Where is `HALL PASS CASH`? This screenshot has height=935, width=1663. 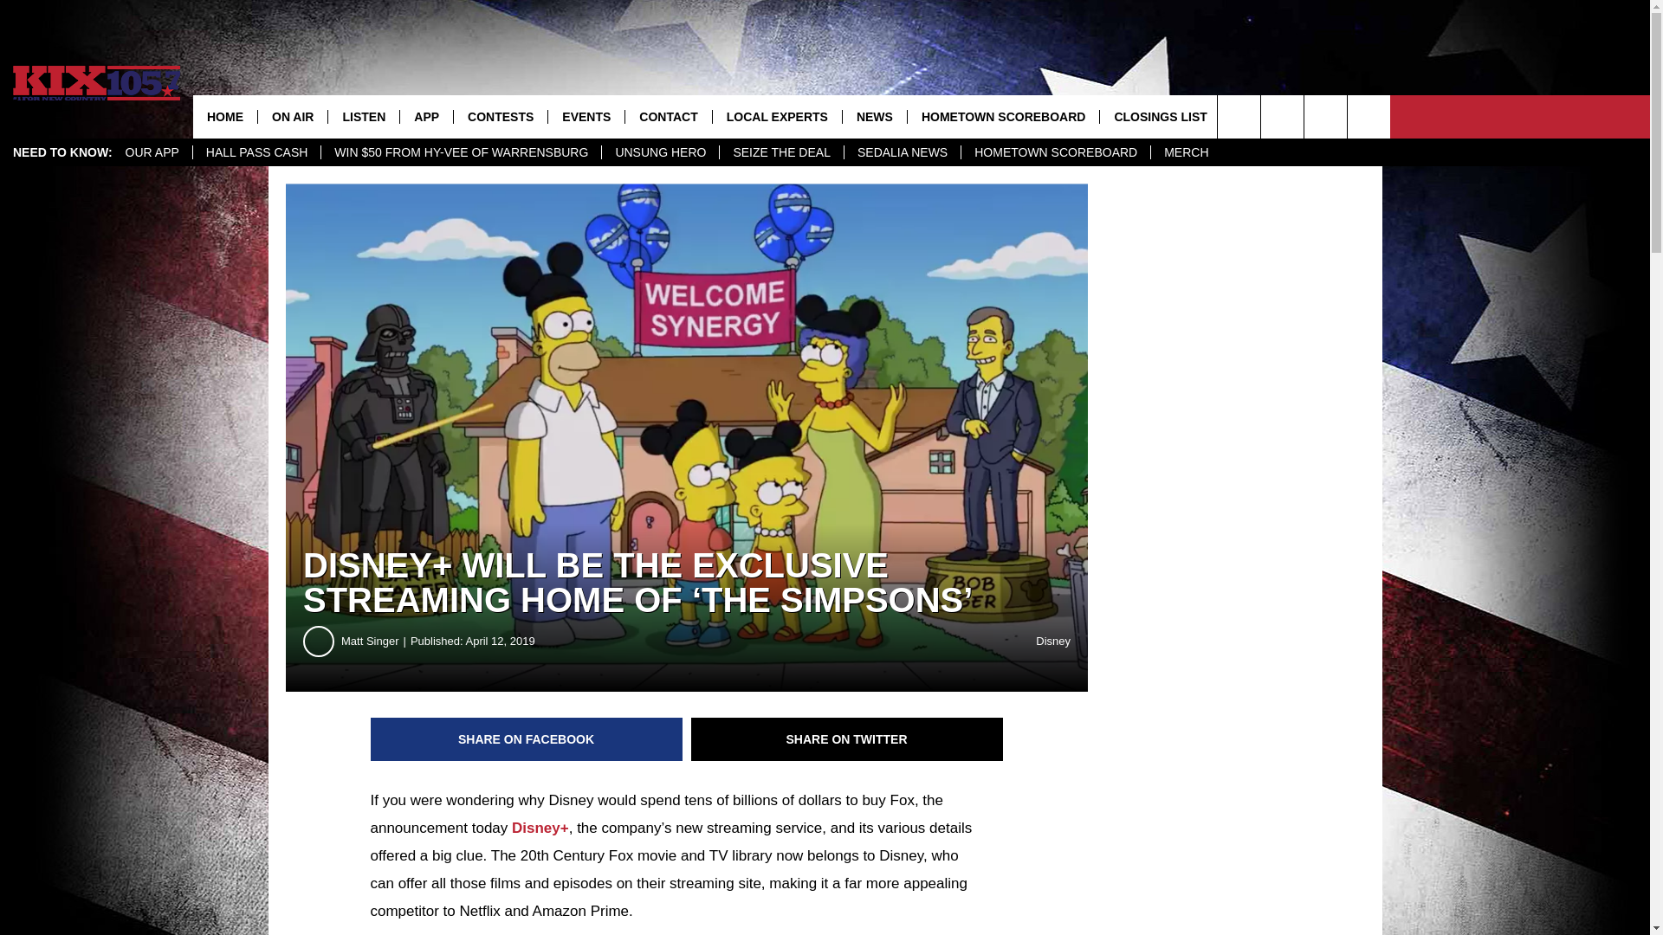
HALL PASS CASH is located at coordinates (256, 152).